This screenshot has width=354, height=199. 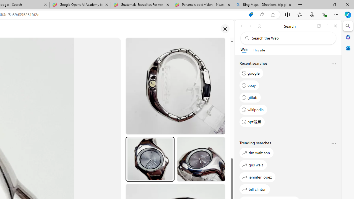 I want to click on jennifer lopez, so click(x=257, y=177).